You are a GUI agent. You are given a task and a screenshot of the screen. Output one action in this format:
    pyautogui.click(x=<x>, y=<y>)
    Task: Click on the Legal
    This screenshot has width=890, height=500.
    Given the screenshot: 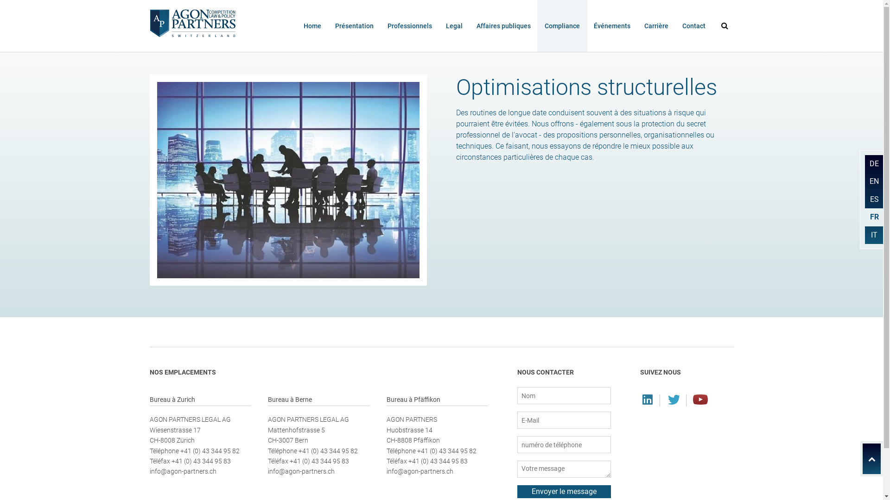 What is the action you would take?
    pyautogui.click(x=454, y=26)
    